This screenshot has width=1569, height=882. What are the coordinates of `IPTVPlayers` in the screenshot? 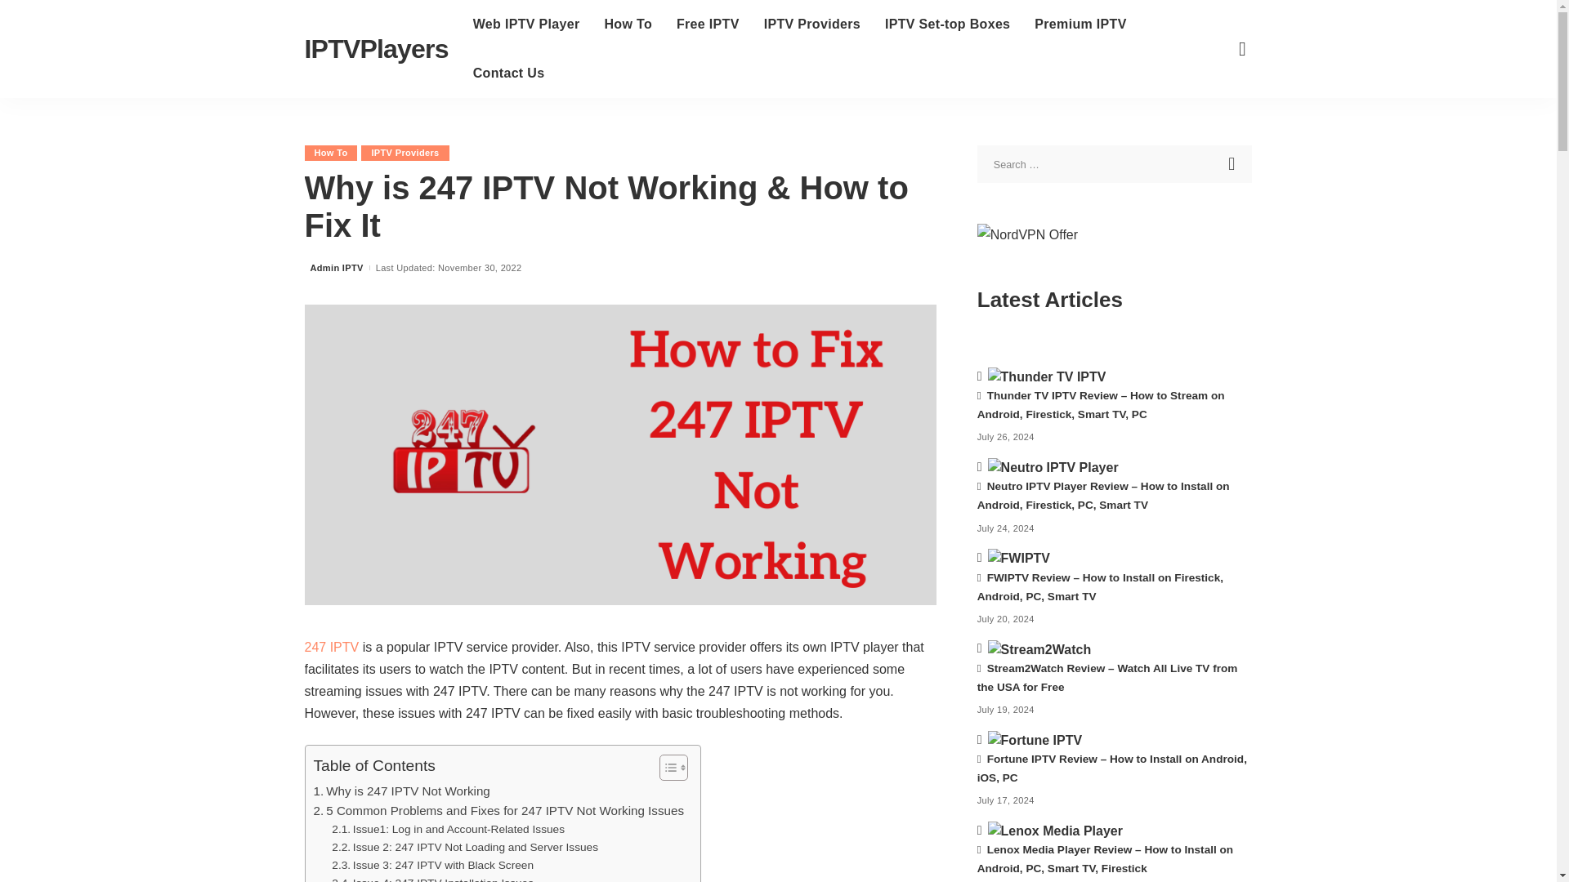 It's located at (376, 49).